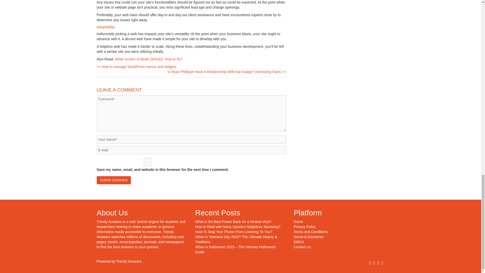 This screenshot has height=273, width=485. Describe the element at coordinates (237, 226) in the screenshot. I see `How to Deal with Noisy Upstairs Neighbors Stomping?` at that location.